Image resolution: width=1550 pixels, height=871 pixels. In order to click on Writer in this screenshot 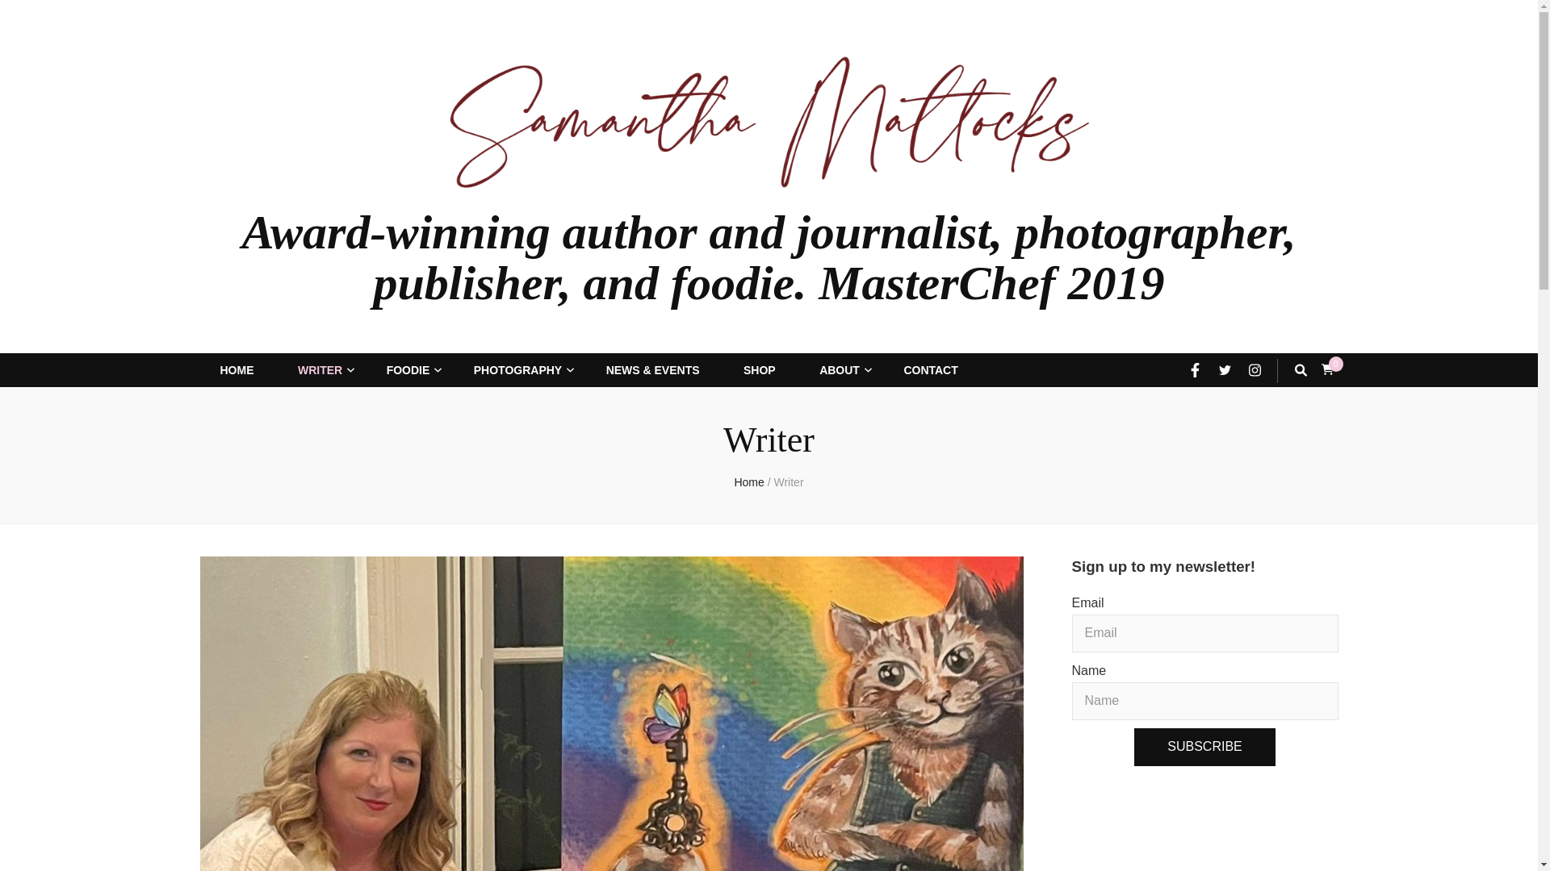, I will do `click(788, 481)`.